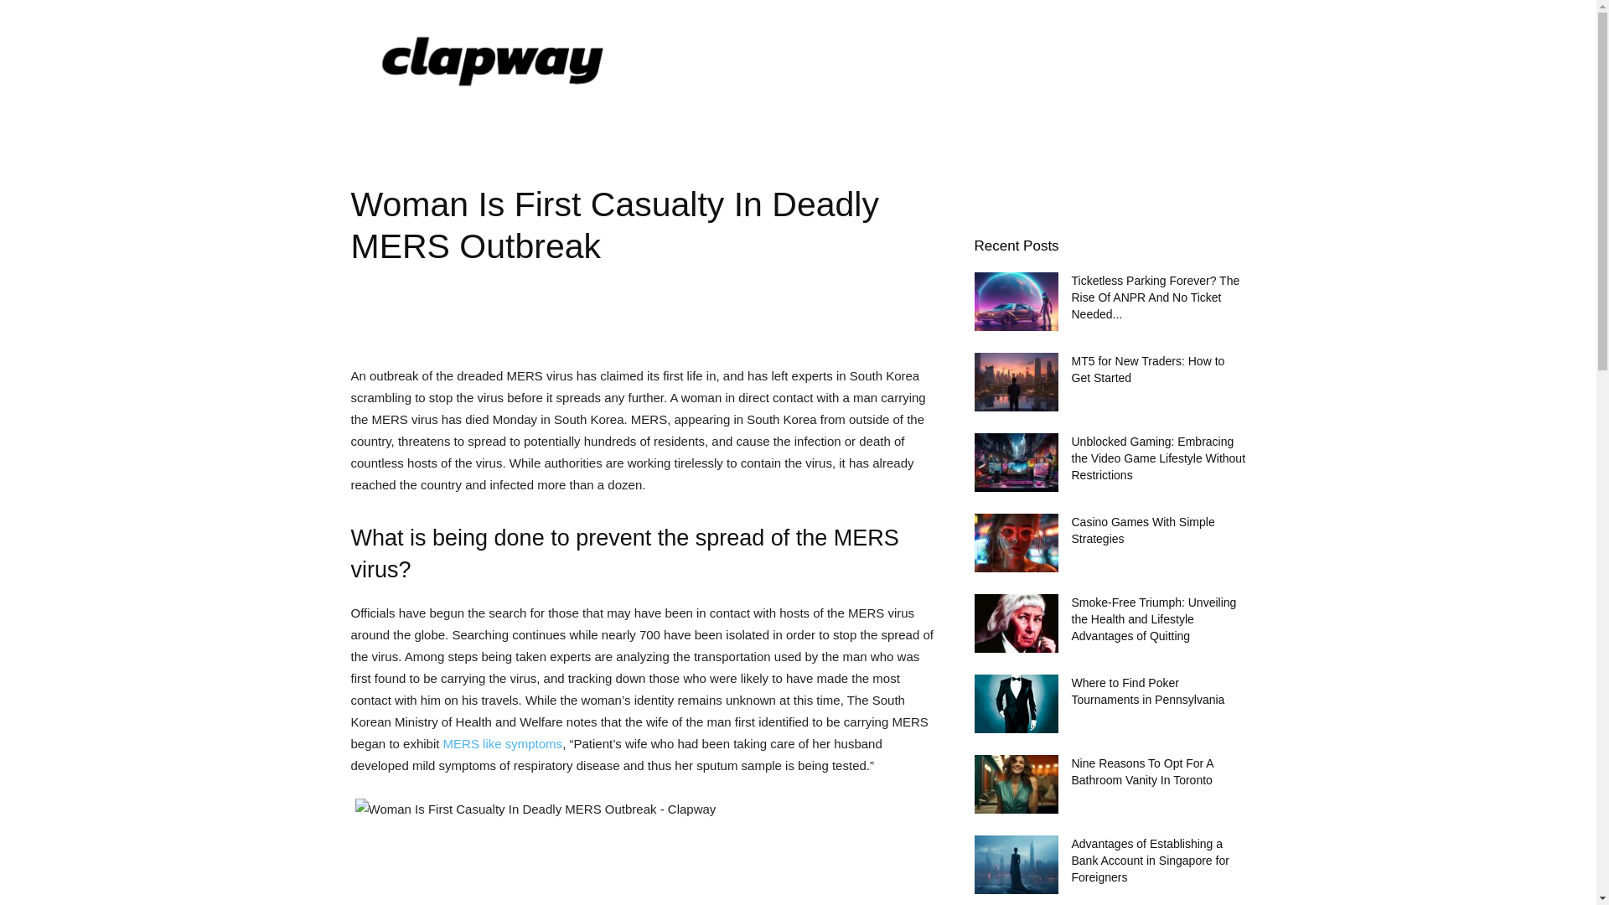 The image size is (1609, 905). What do you see at coordinates (385, 126) in the screenshot?
I see `ALL` at bounding box center [385, 126].